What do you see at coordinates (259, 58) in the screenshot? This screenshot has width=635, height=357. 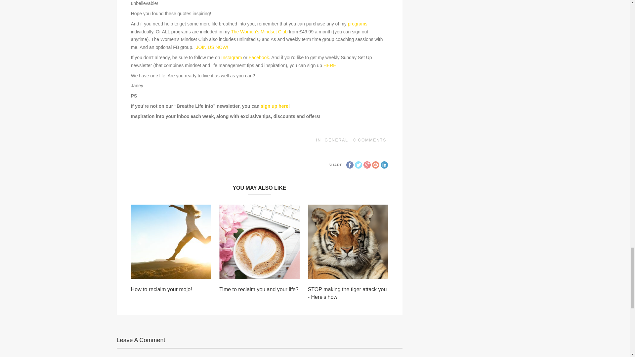 I see `Facebook` at bounding box center [259, 58].